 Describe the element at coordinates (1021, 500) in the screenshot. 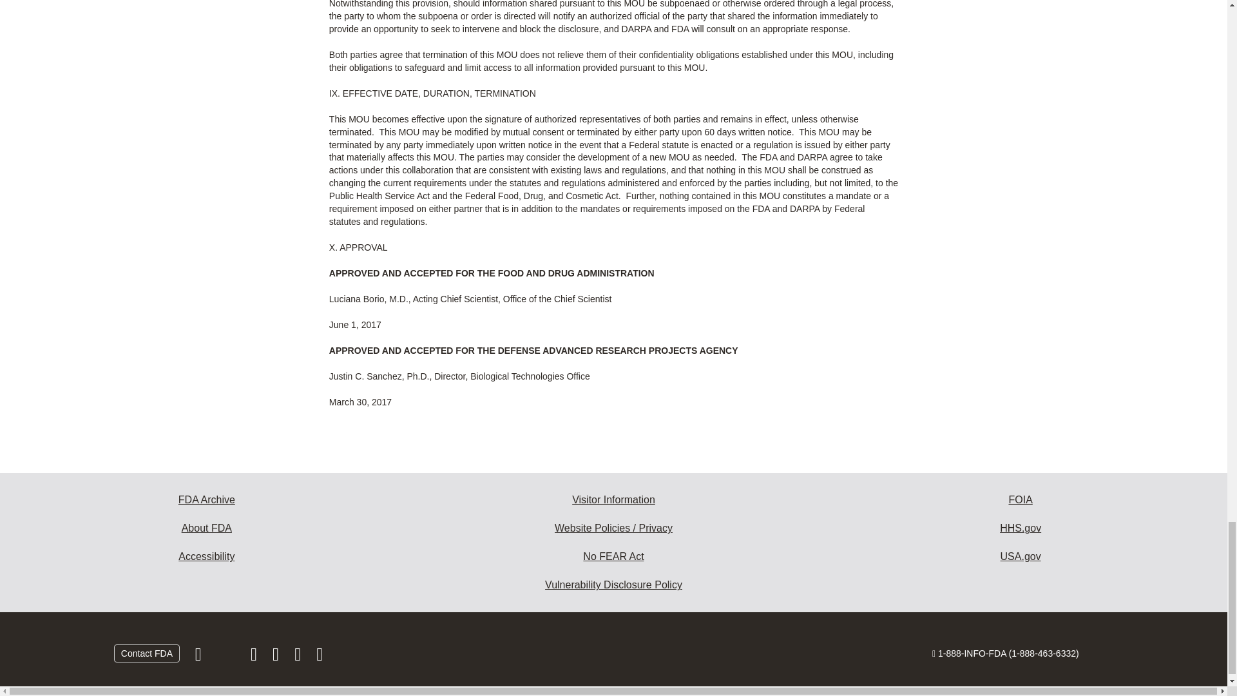

I see `Freedom of Information Act` at that location.